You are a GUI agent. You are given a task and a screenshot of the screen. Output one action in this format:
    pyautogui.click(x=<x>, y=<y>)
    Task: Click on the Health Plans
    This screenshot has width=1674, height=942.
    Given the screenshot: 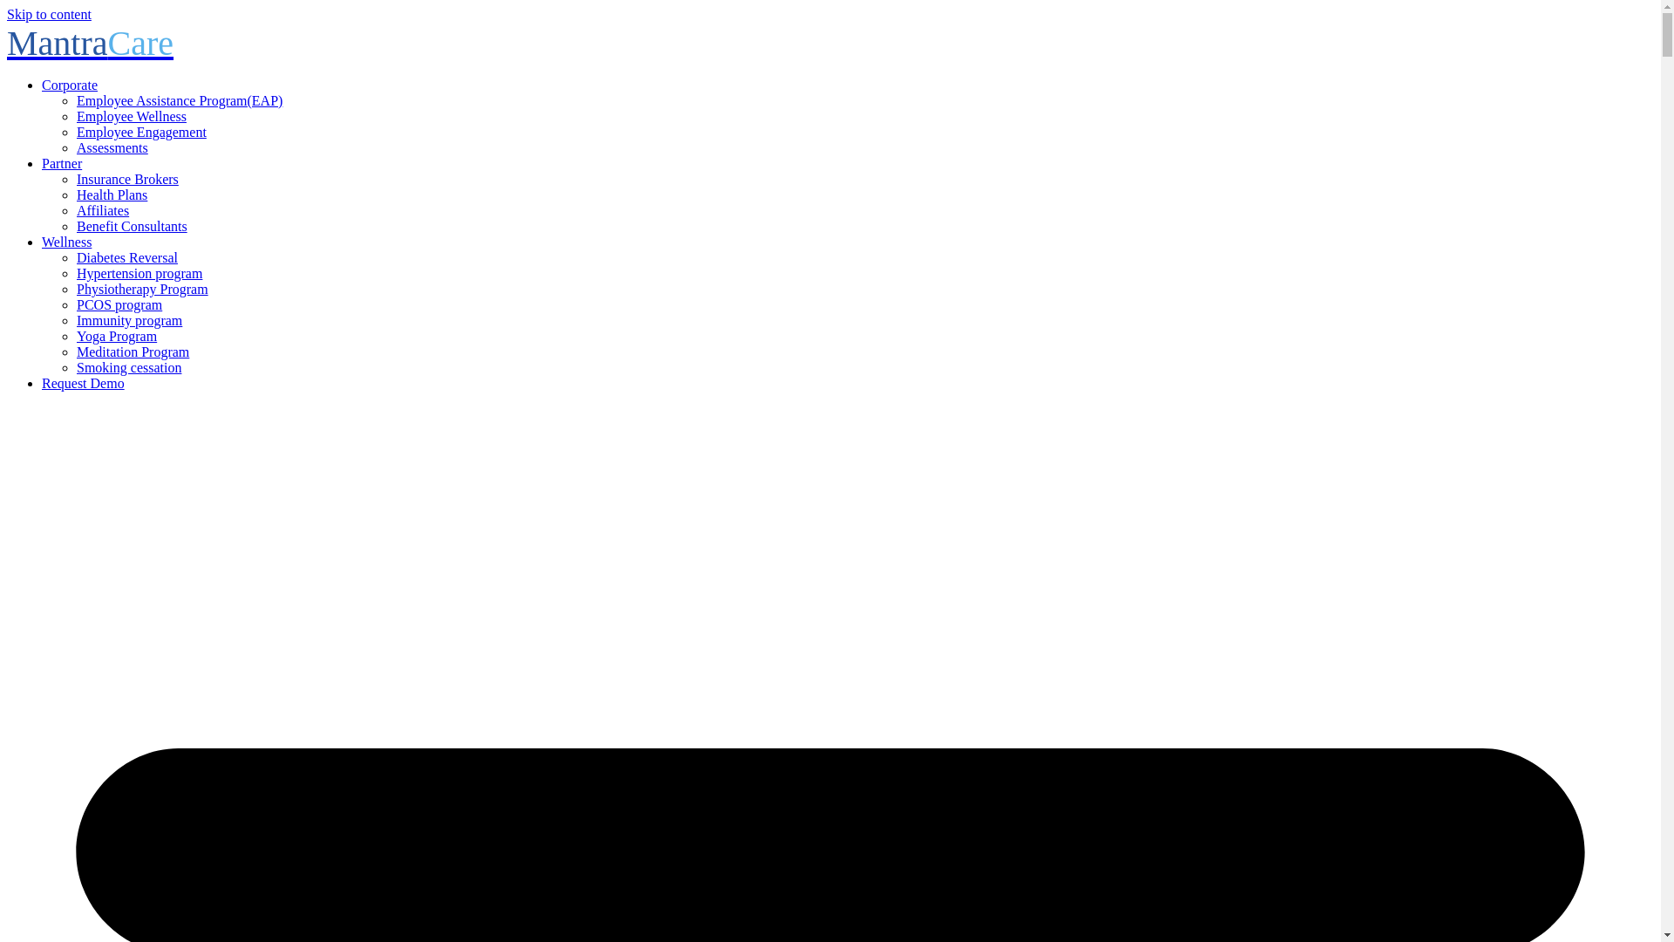 What is the action you would take?
    pyautogui.click(x=112, y=195)
    